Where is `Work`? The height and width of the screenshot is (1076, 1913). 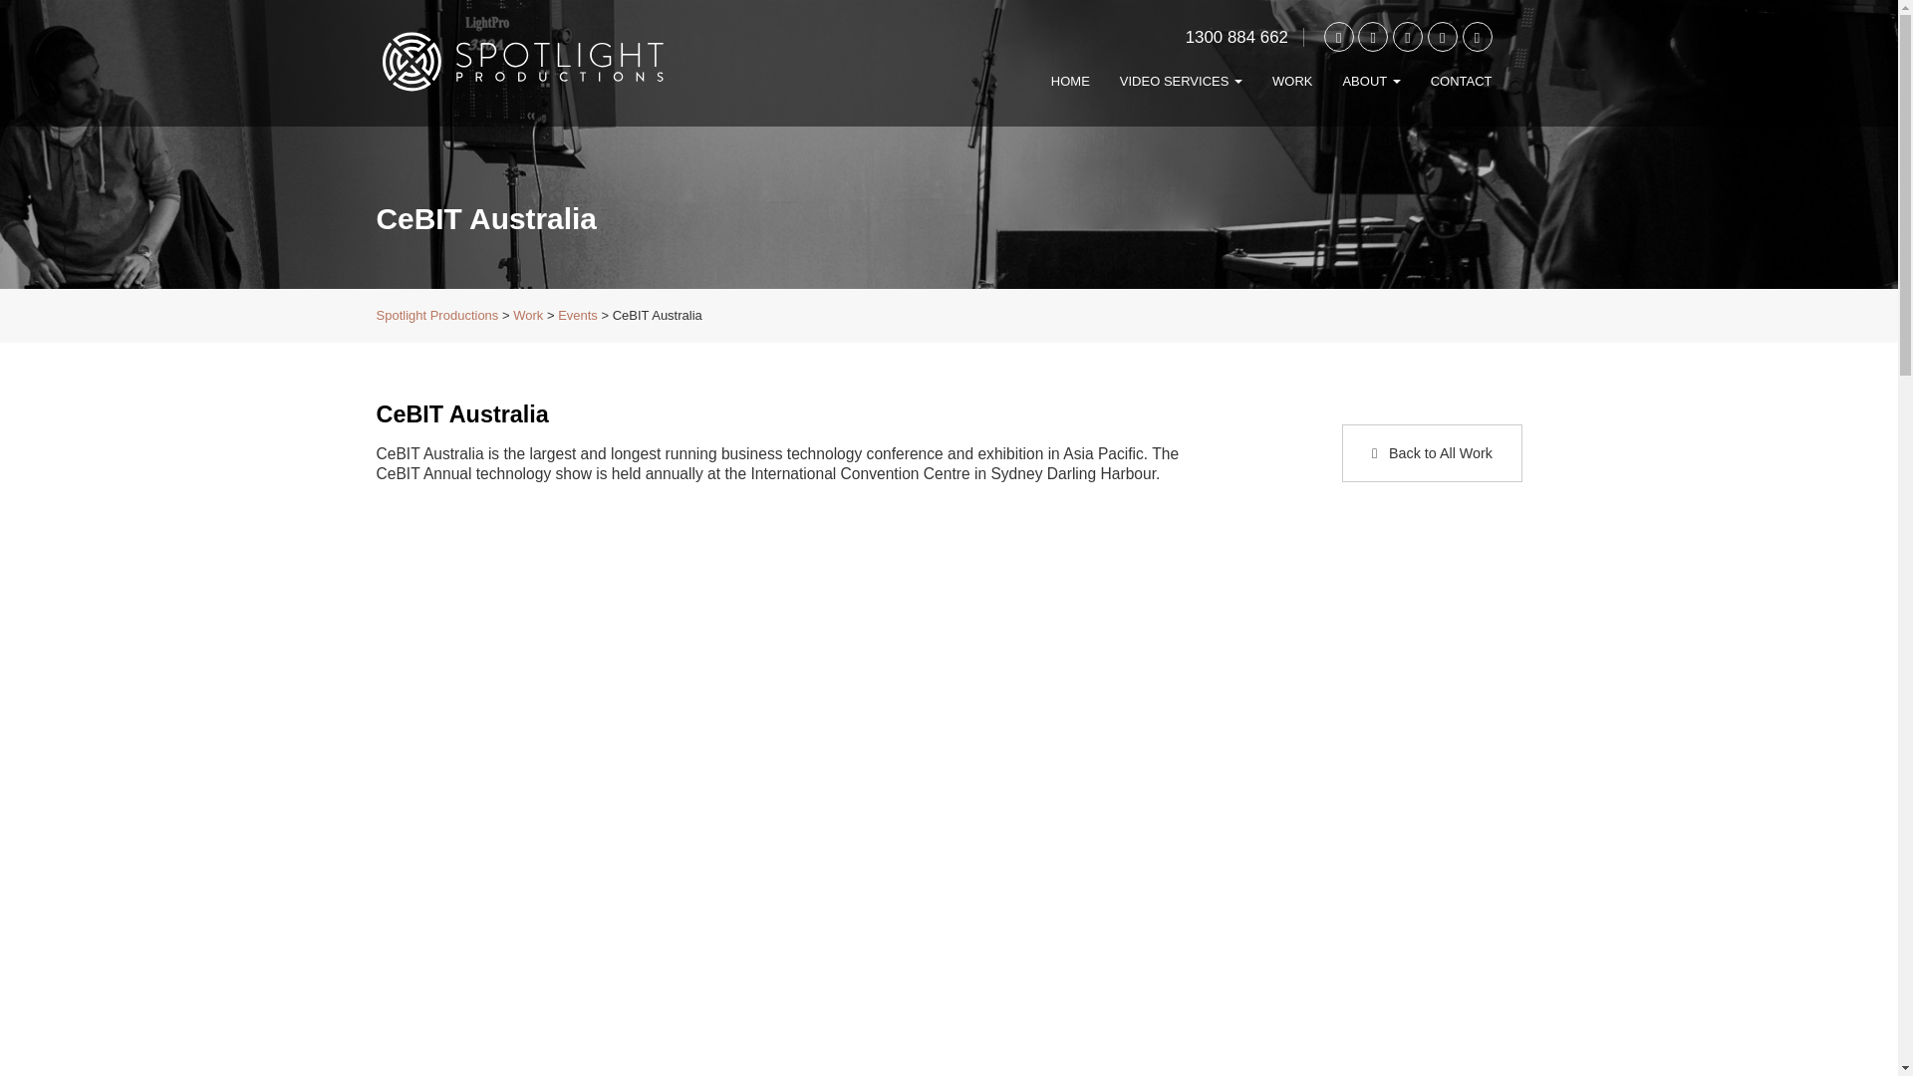
Work is located at coordinates (528, 315).